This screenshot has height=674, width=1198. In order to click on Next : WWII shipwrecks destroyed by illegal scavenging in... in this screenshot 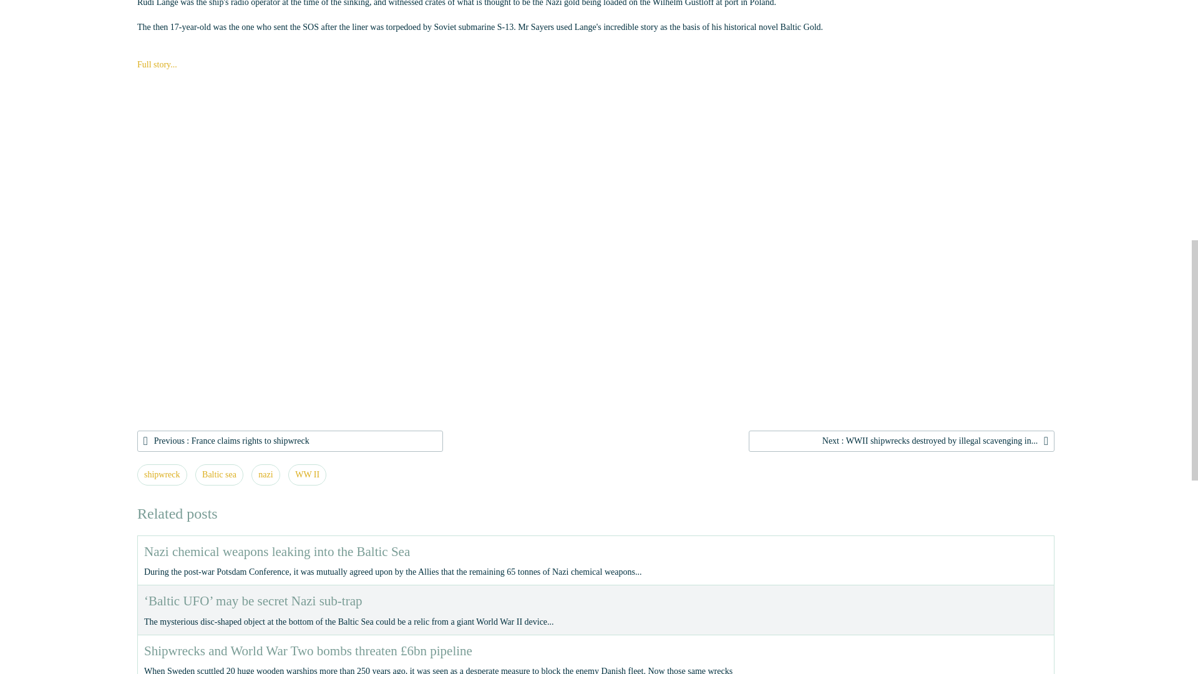, I will do `click(901, 441)`.